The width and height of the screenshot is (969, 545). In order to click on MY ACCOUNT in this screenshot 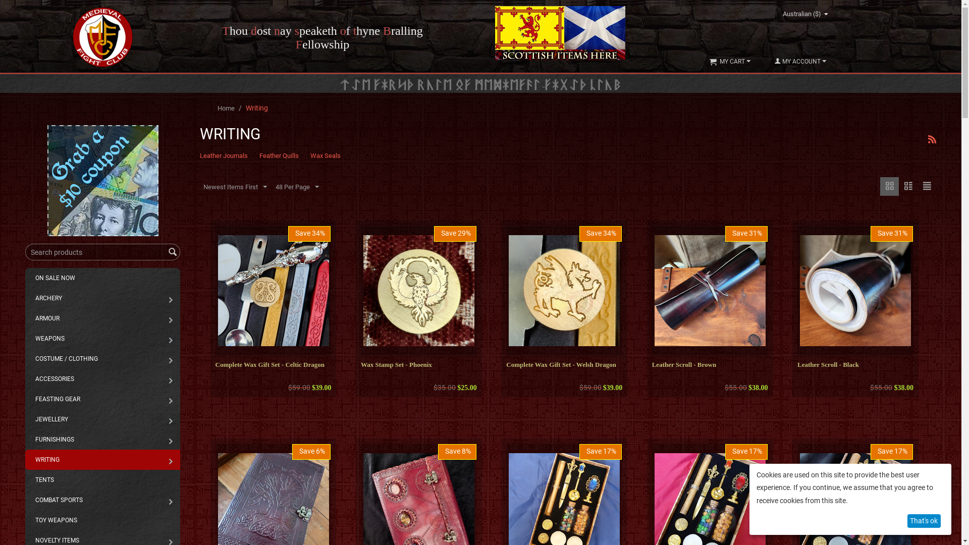, I will do `click(800, 62)`.